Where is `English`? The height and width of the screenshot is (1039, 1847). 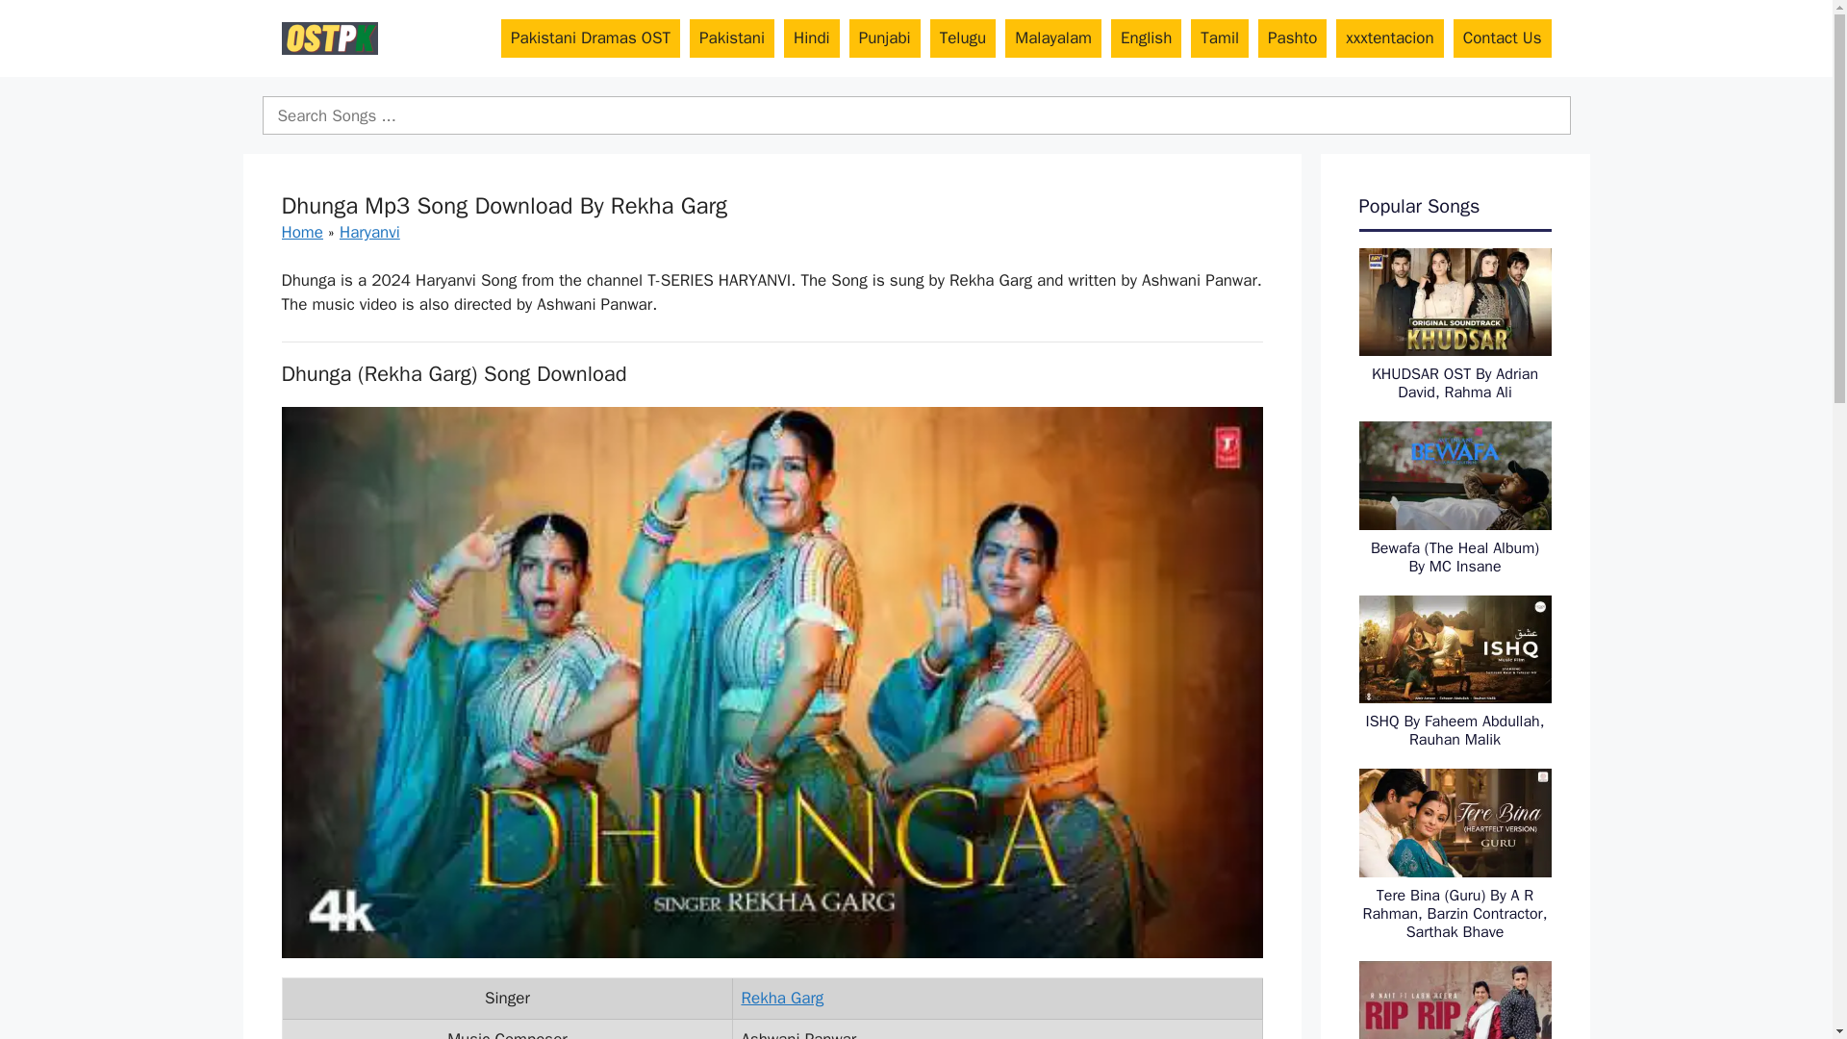
English is located at coordinates (1147, 38).